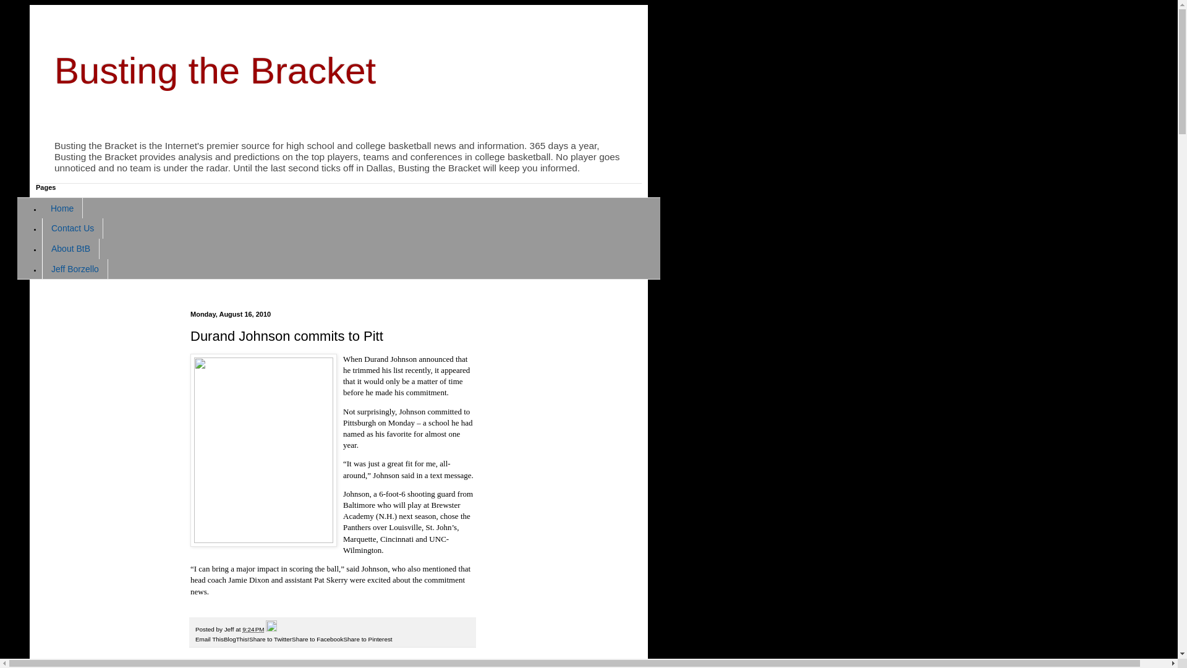 The image size is (1187, 668). I want to click on About BtB, so click(70, 249).